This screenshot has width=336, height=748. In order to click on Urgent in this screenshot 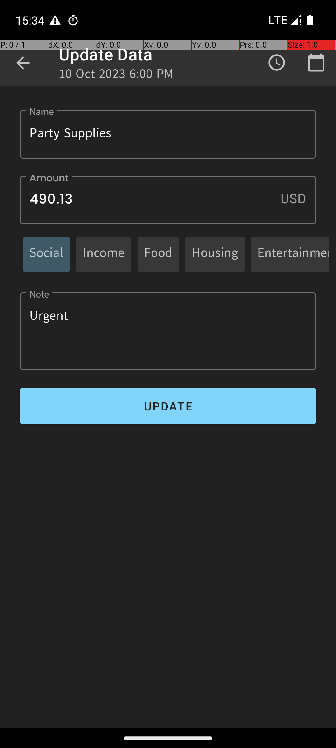, I will do `click(168, 331)`.